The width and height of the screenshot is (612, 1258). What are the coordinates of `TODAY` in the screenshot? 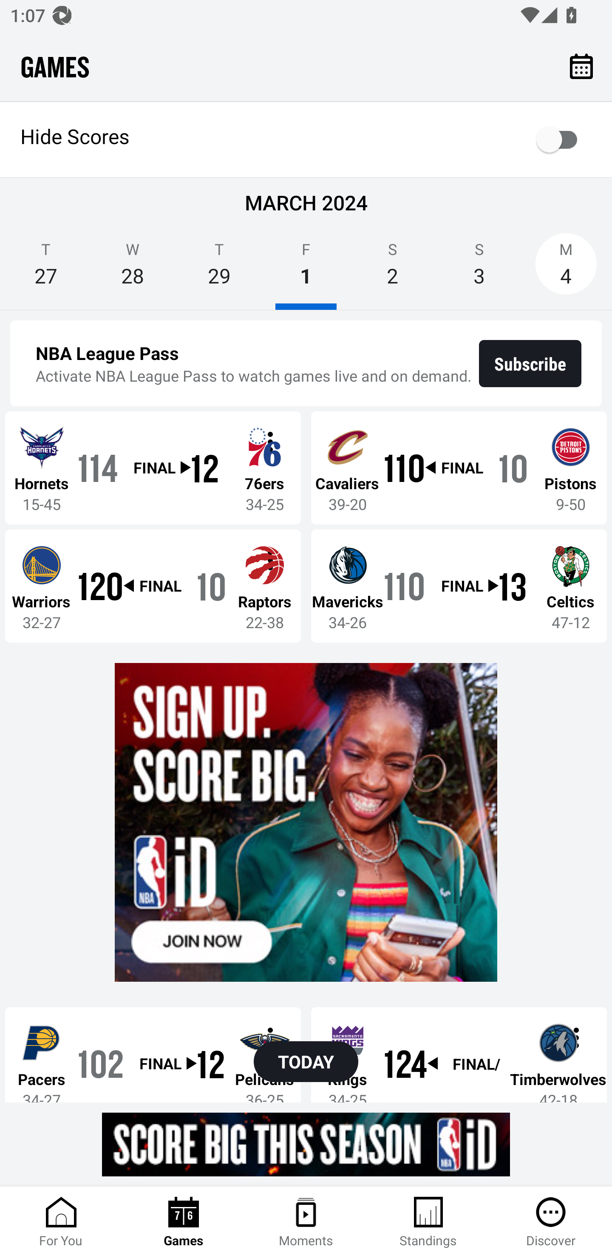 It's located at (306, 1062).